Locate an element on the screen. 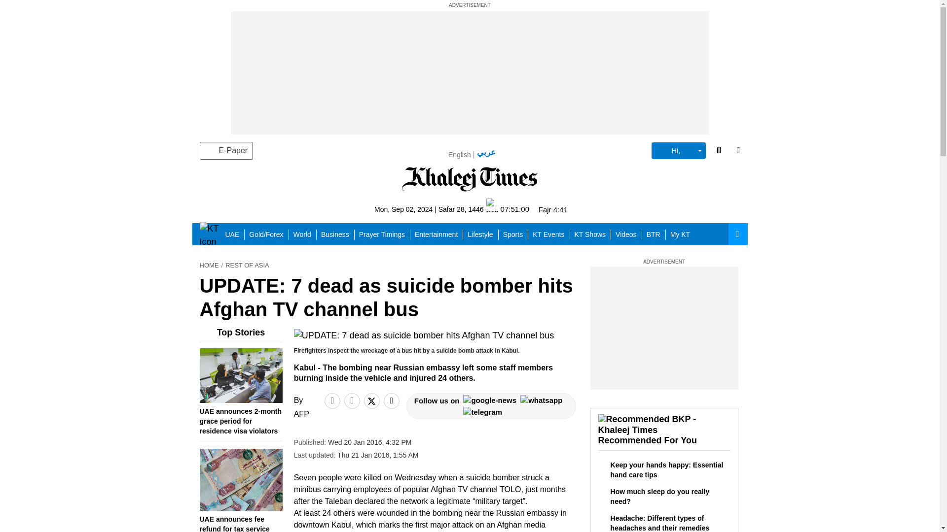 The image size is (947, 532). Fajr 4:41 is located at coordinates (553, 209).